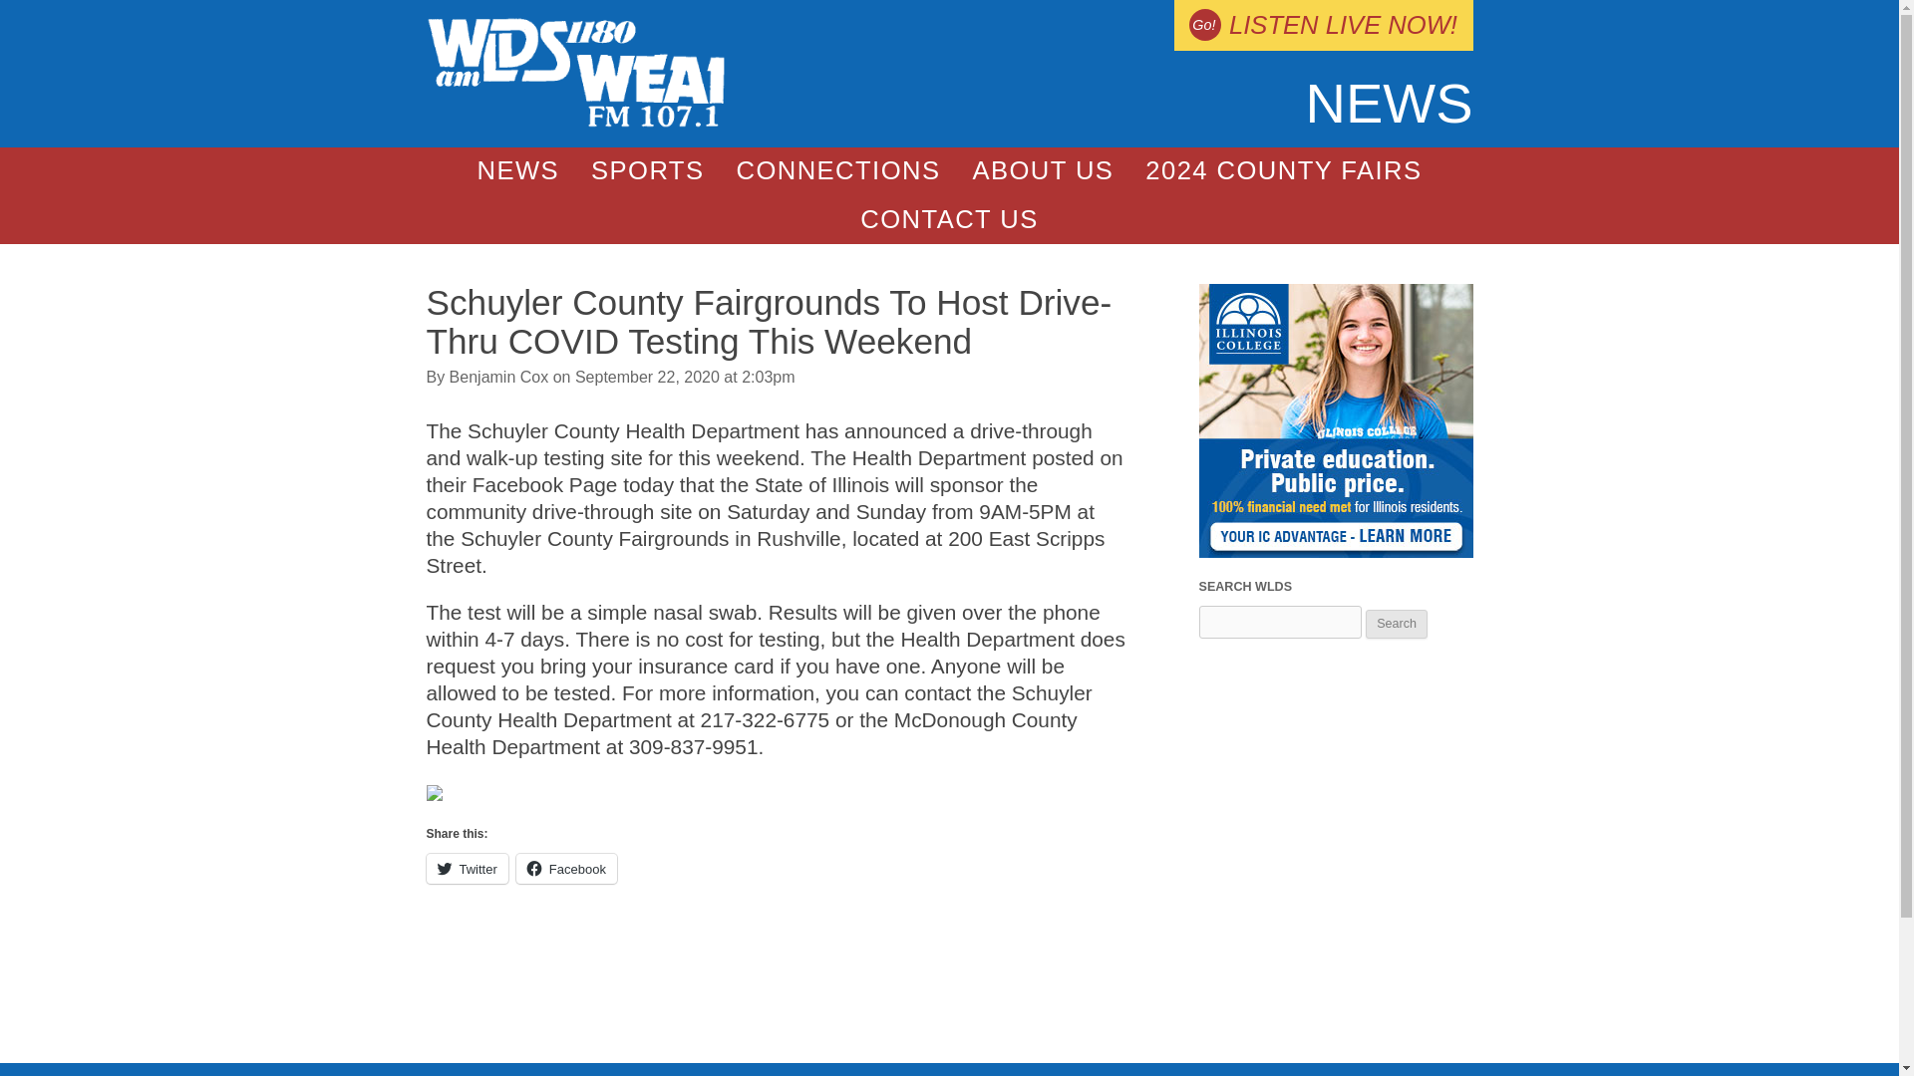  I want to click on LISTEN LIVE NOW!, so click(1322, 25).